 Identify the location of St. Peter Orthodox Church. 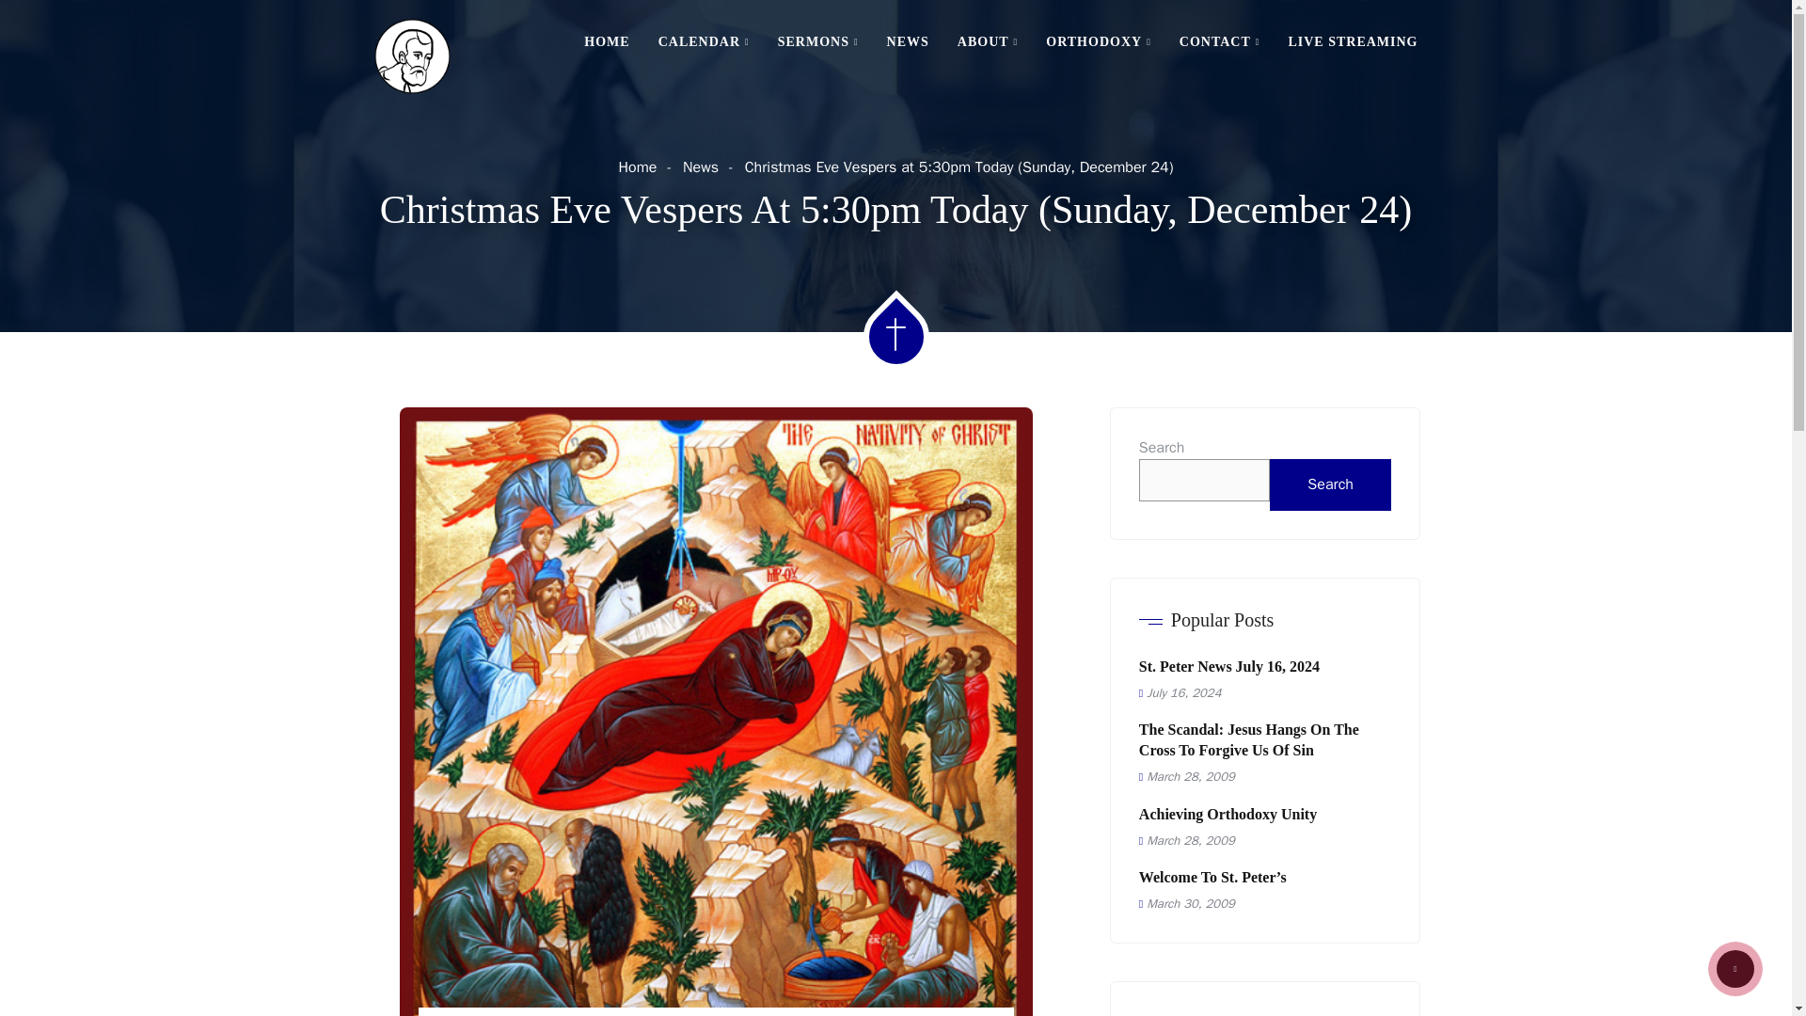
(412, 52).